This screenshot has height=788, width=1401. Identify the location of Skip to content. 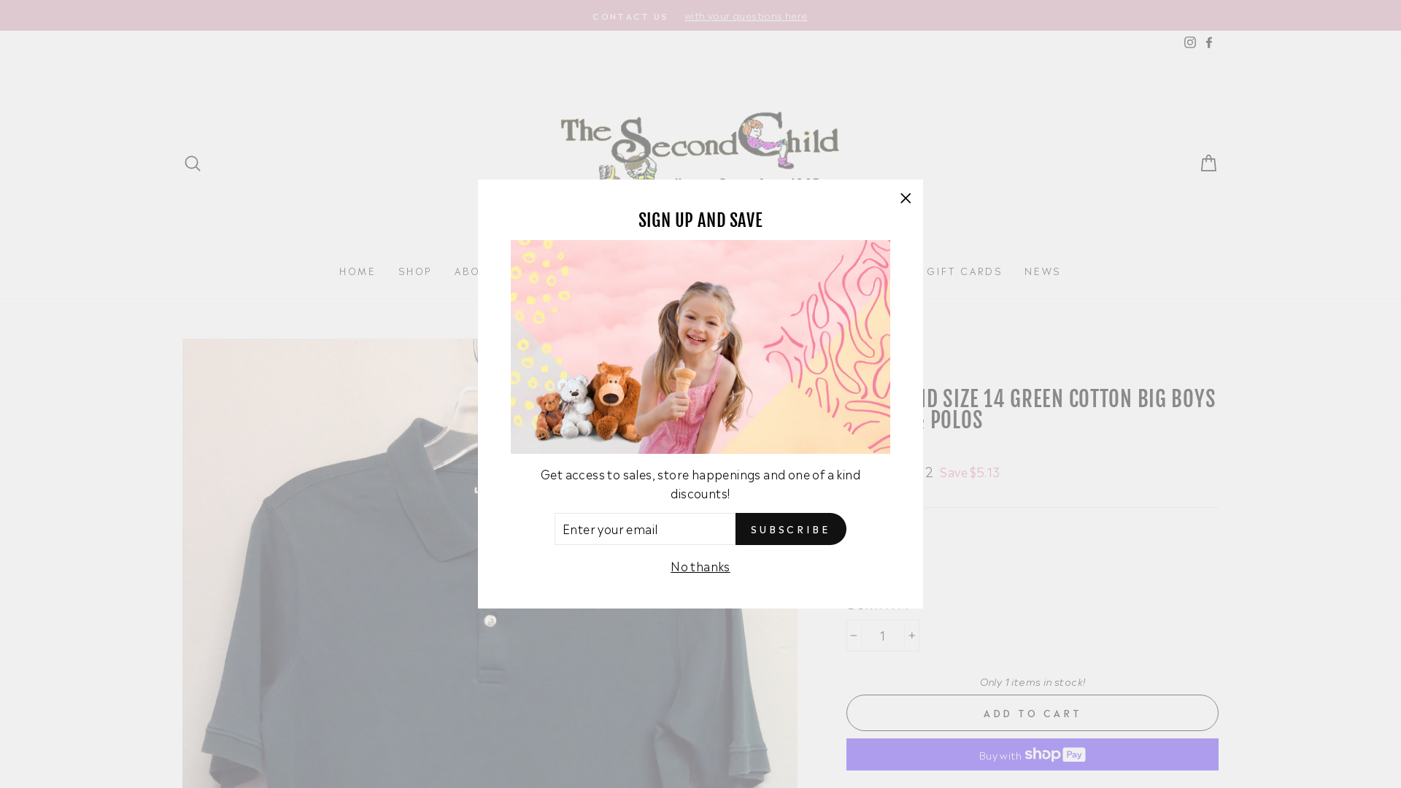
(0, 0).